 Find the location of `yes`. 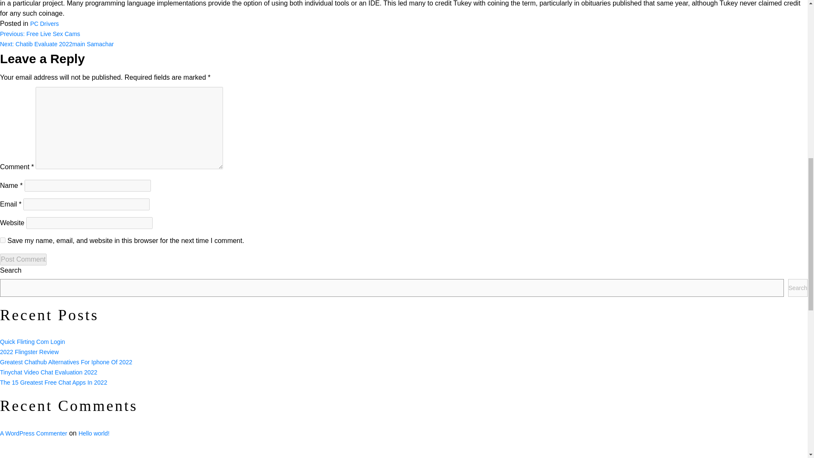

yes is located at coordinates (3, 240).